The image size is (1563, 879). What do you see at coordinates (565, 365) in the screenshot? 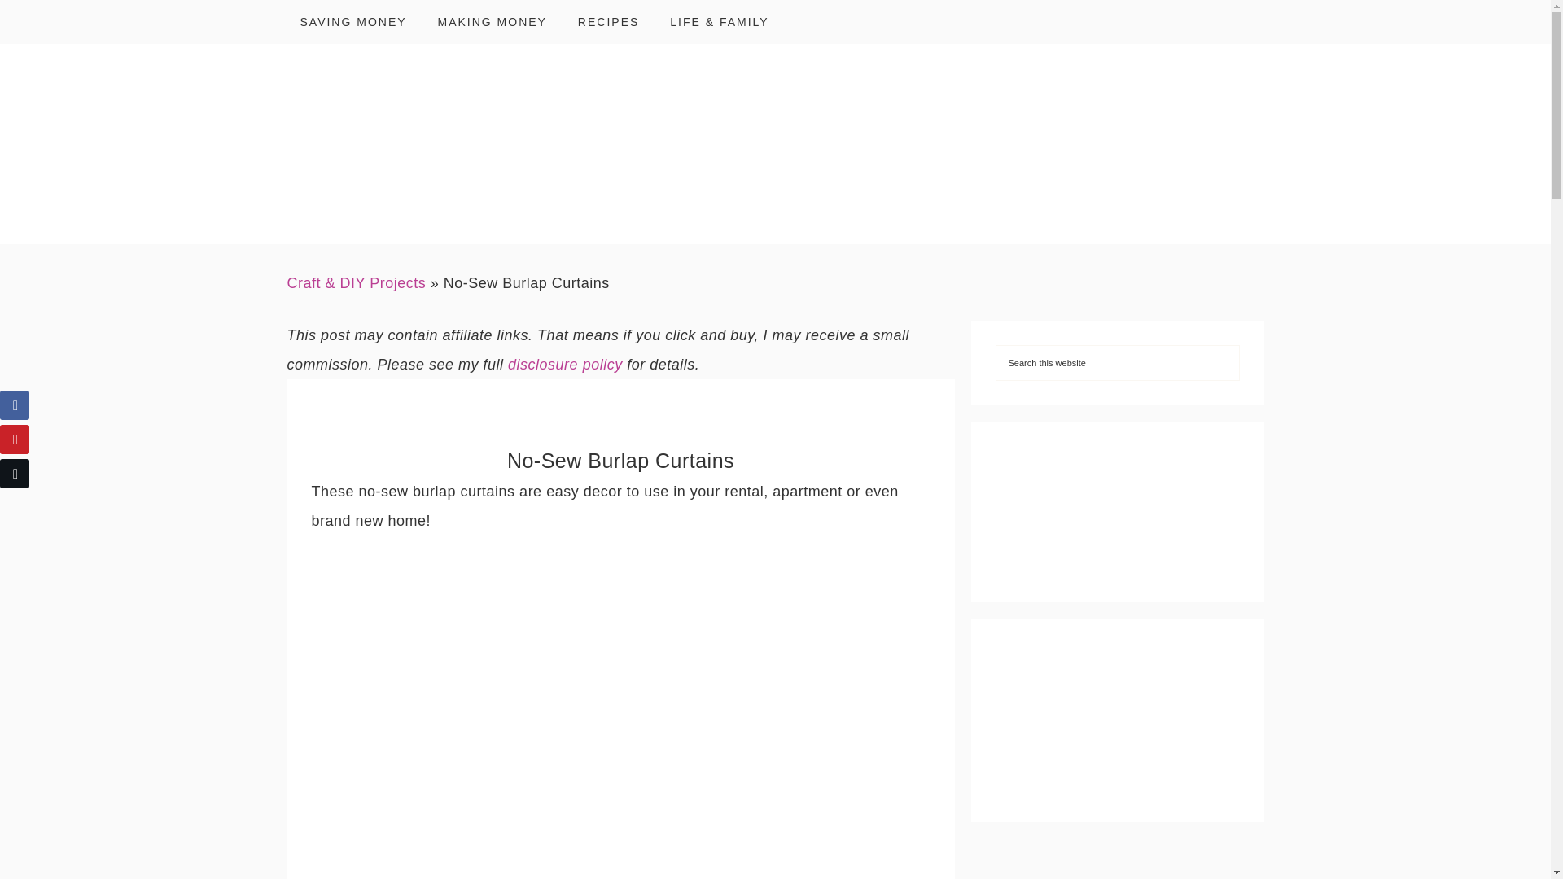
I see `disclosure policy` at bounding box center [565, 365].